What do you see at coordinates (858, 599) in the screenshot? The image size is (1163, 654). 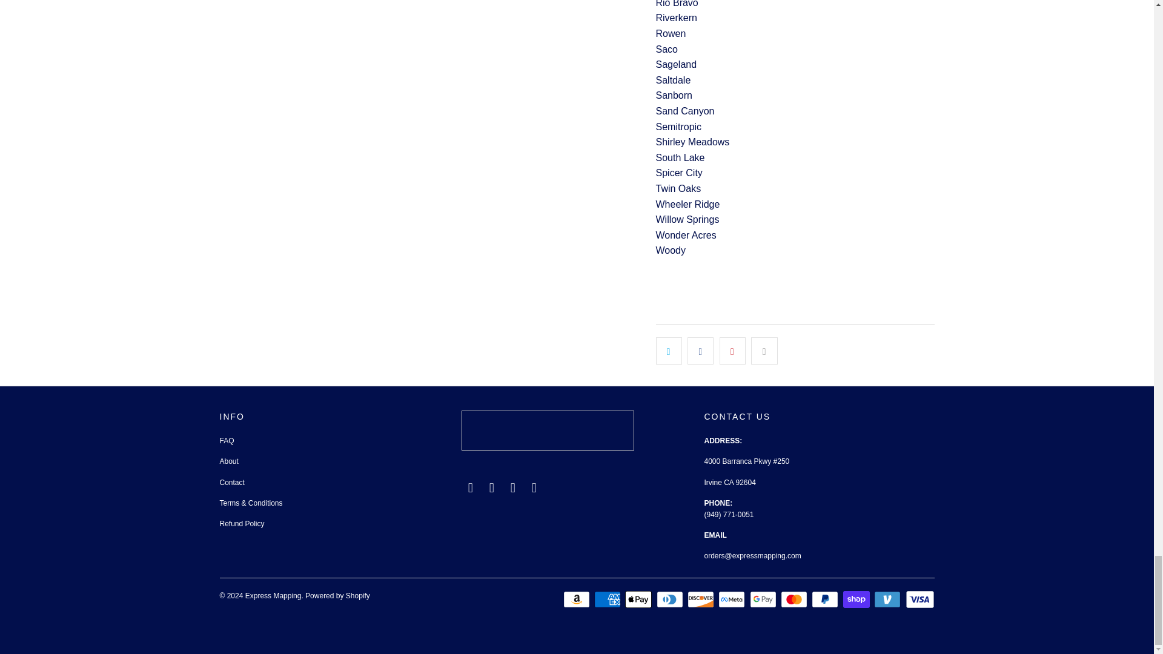 I see `Shop Pay` at bounding box center [858, 599].